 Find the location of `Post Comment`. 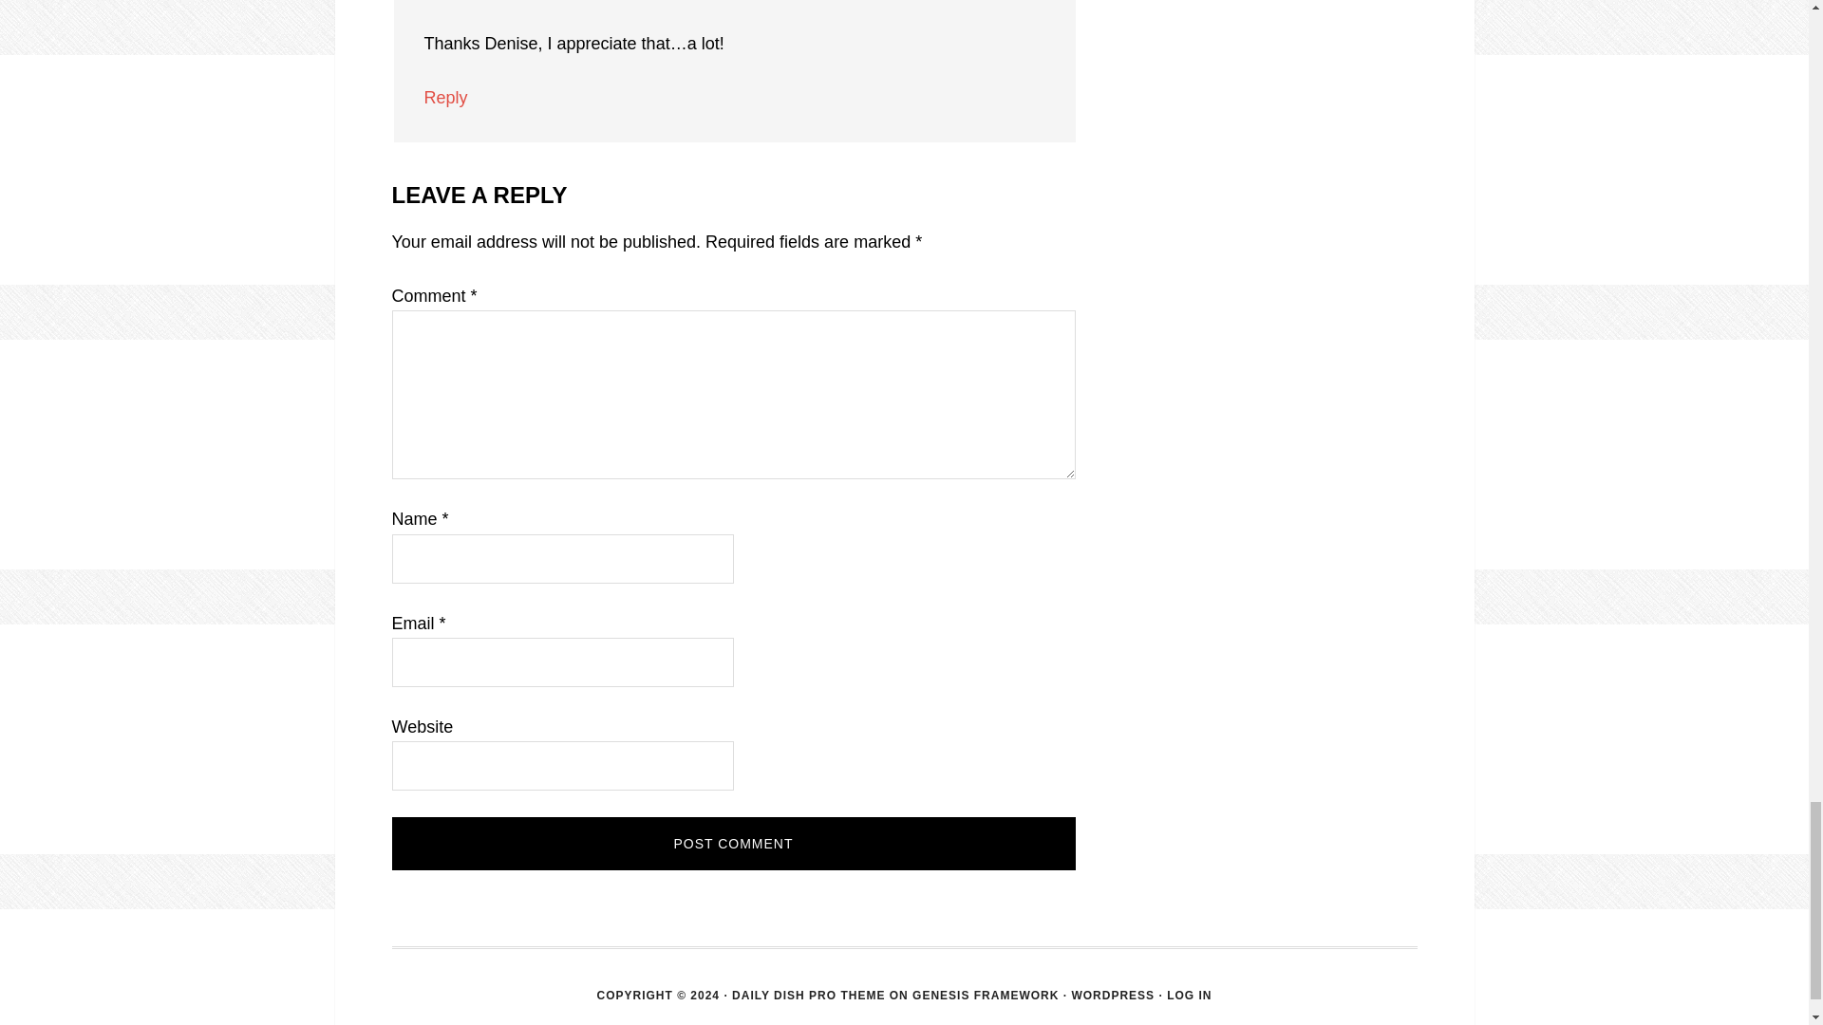

Post Comment is located at coordinates (733, 843).